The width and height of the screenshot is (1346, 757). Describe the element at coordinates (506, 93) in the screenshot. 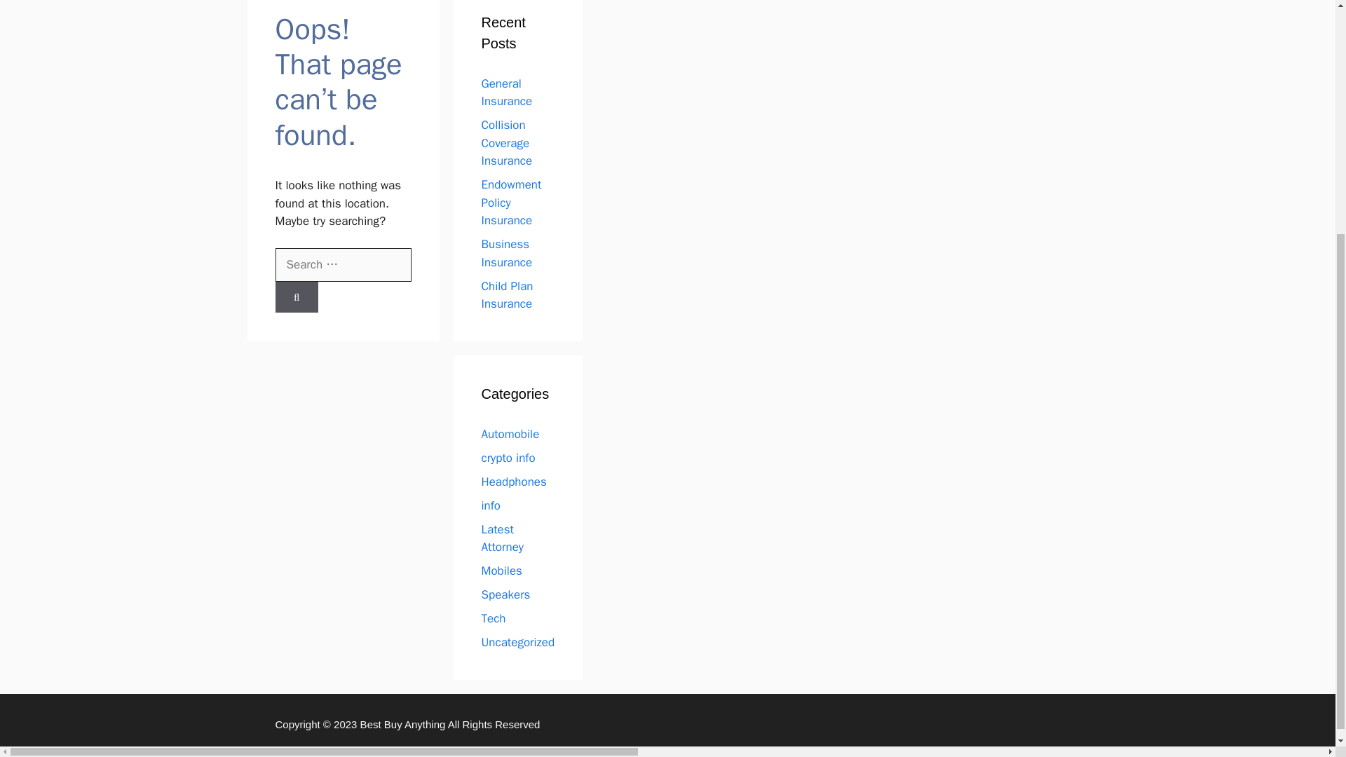

I see `General Insurance` at that location.